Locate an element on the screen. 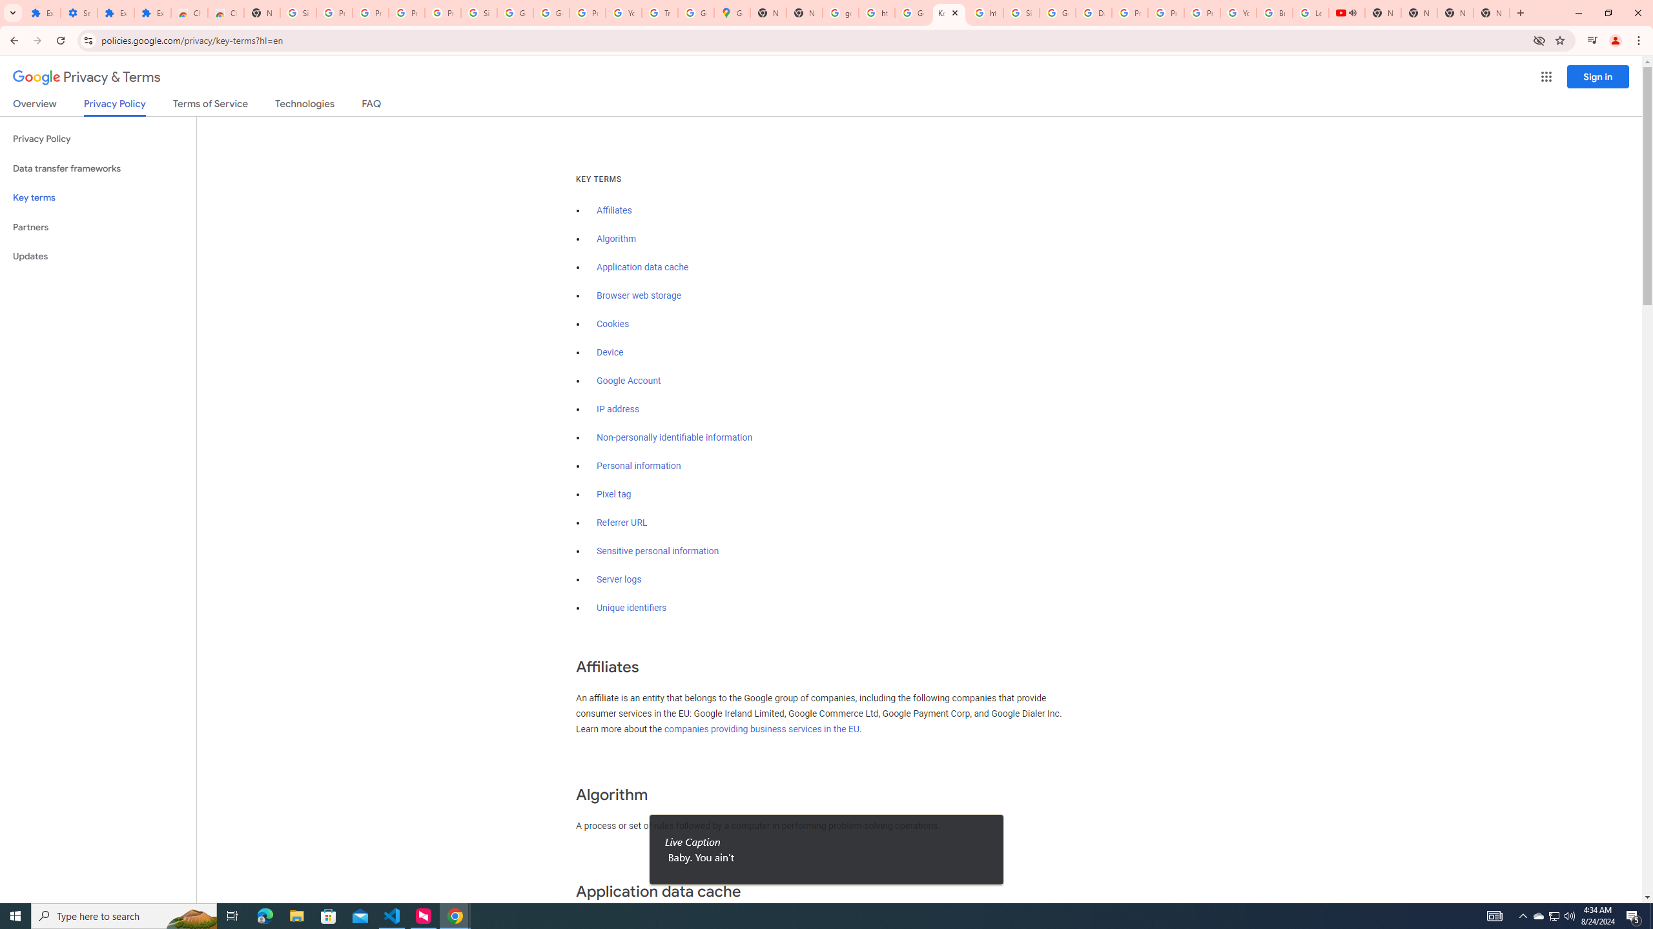 The width and height of the screenshot is (1653, 929). Sign in - Google Accounts is located at coordinates (298, 13).